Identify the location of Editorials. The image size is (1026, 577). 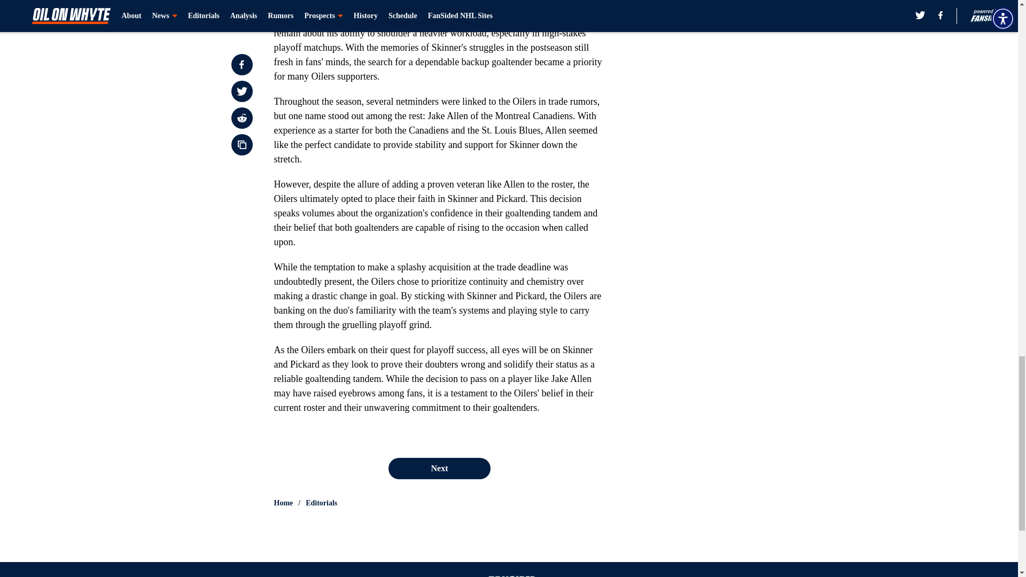
(322, 503).